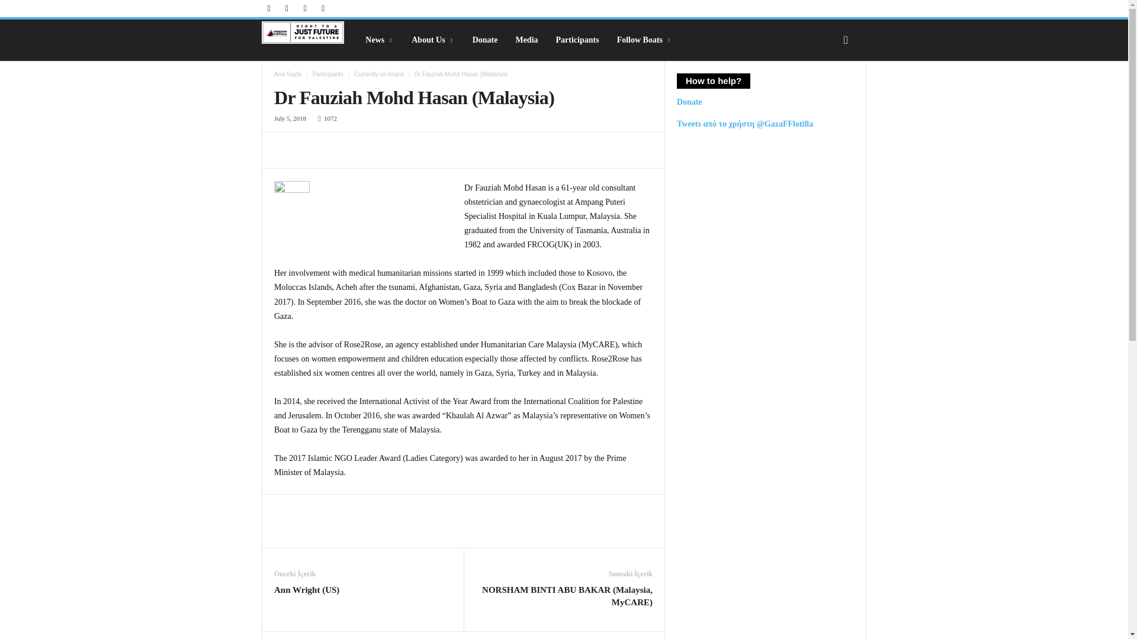 The image size is (1137, 639). Describe the element at coordinates (303, 32) in the screenshot. I see `Just Future for Palestine` at that location.